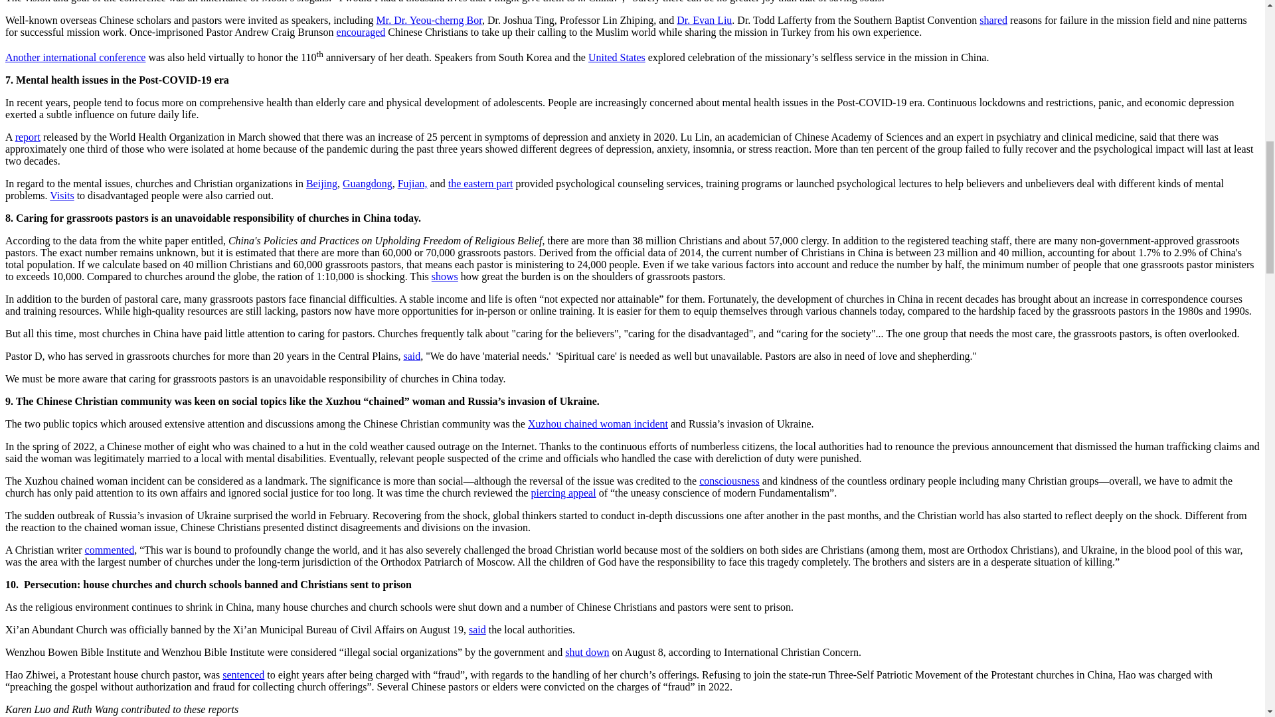 This screenshot has width=1275, height=717. Describe the element at coordinates (74, 57) in the screenshot. I see `Another international conference` at that location.